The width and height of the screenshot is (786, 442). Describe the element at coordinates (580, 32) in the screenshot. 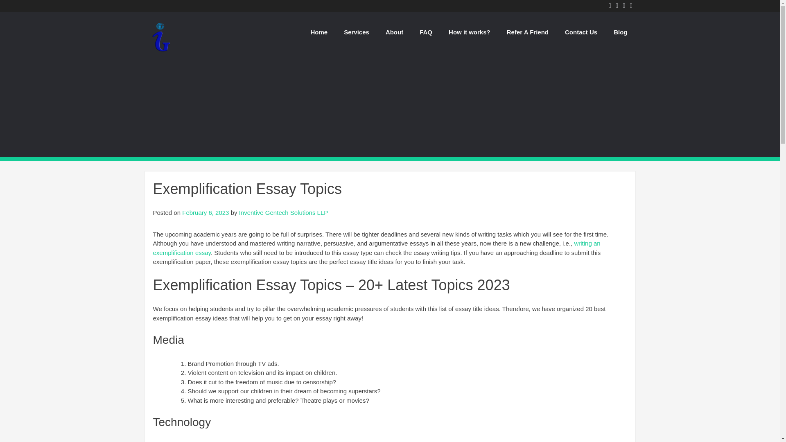

I see `Contact Us` at that location.